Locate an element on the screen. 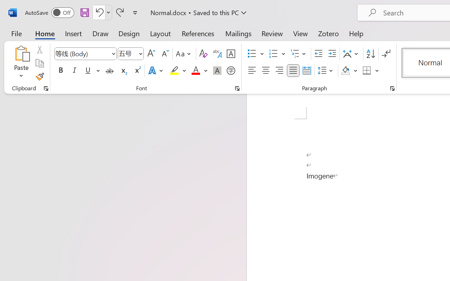  Redo Style is located at coordinates (120, 12).